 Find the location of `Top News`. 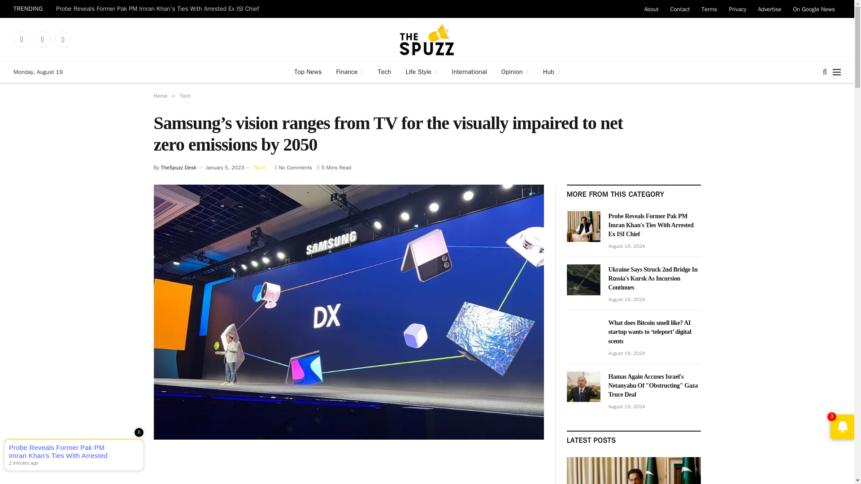

Top News is located at coordinates (308, 72).